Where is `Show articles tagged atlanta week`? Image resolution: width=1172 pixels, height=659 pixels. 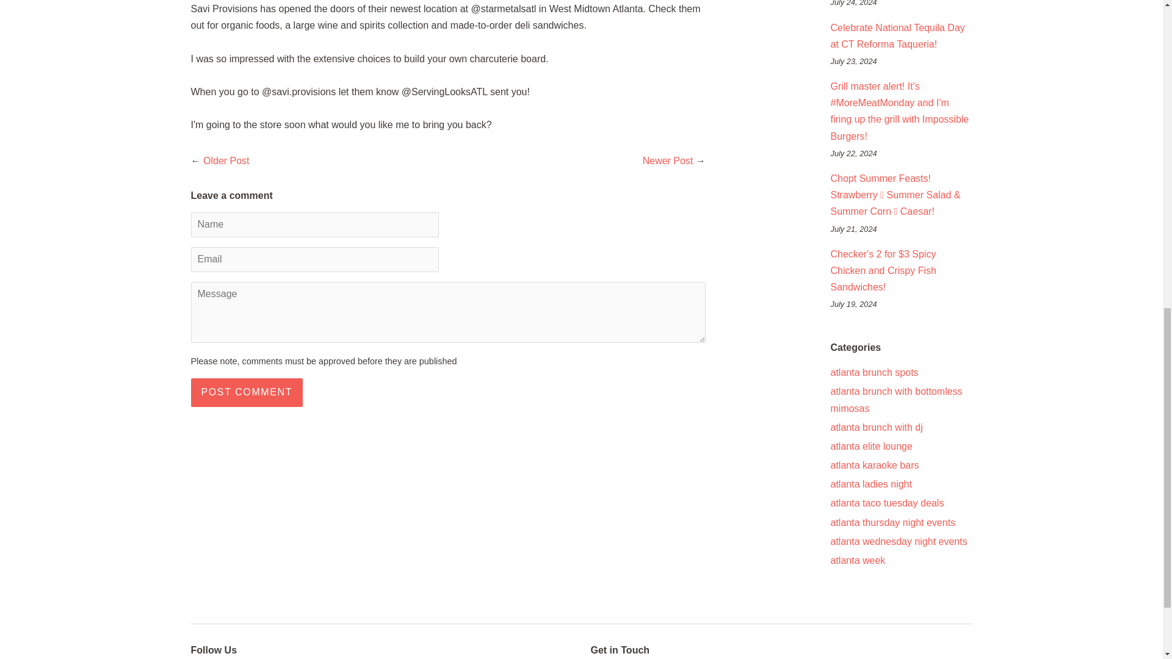 Show articles tagged atlanta week is located at coordinates (857, 560).